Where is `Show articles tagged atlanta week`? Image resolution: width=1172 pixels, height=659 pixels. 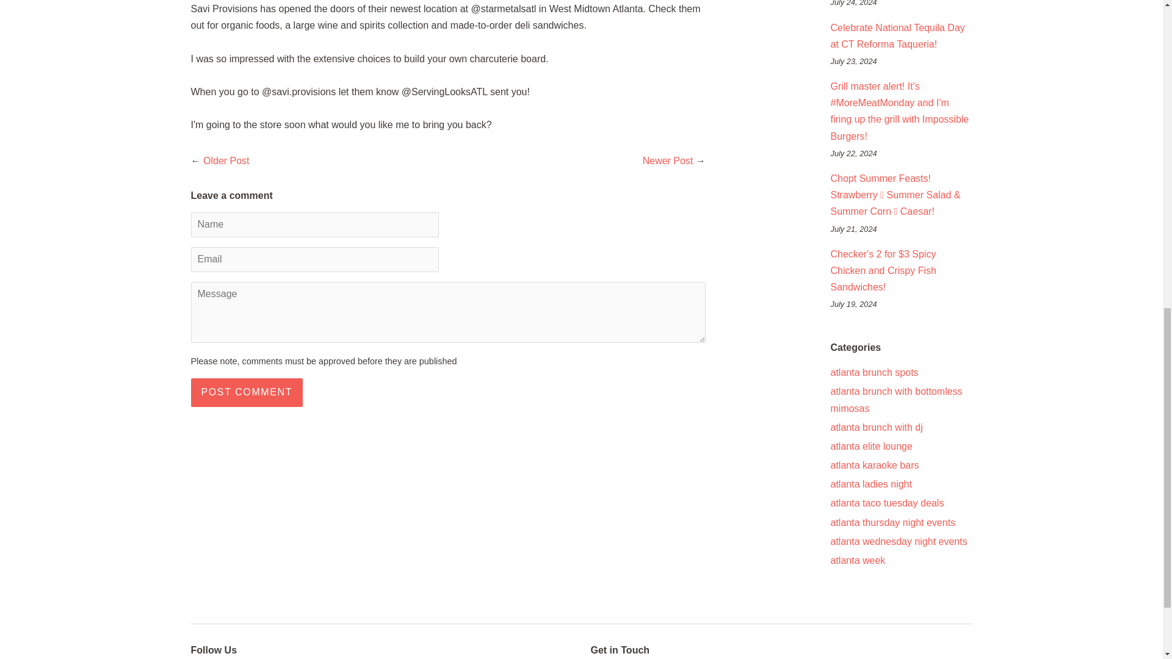 Show articles tagged atlanta week is located at coordinates (857, 560).